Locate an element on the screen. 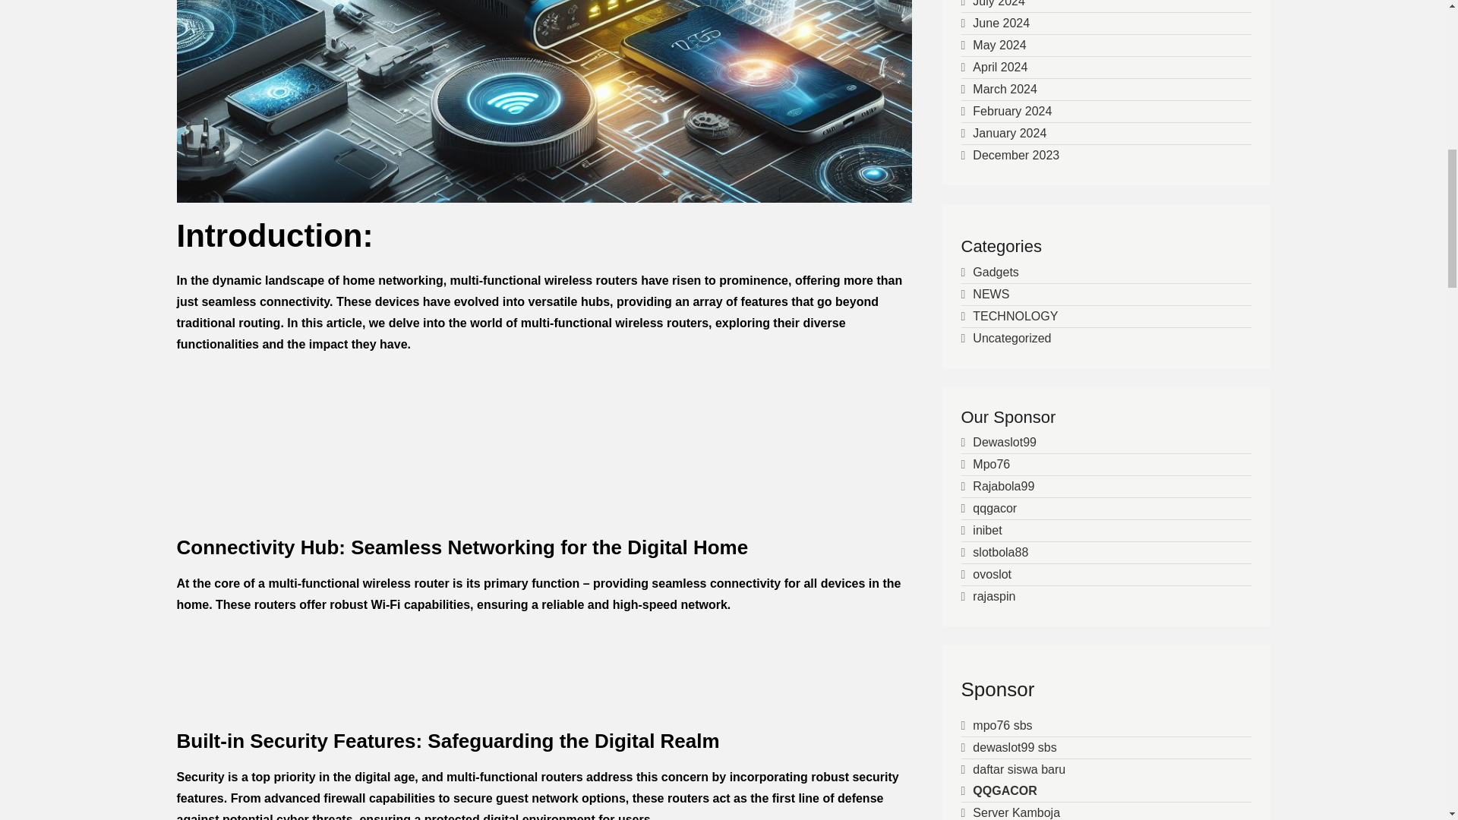 The width and height of the screenshot is (1458, 820). March 2024 is located at coordinates (1004, 90).